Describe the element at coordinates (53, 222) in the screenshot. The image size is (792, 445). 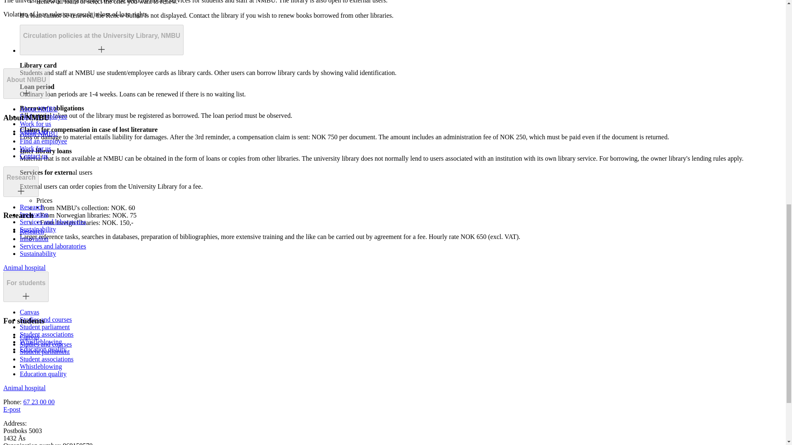
I see `Services and laboratories` at that location.